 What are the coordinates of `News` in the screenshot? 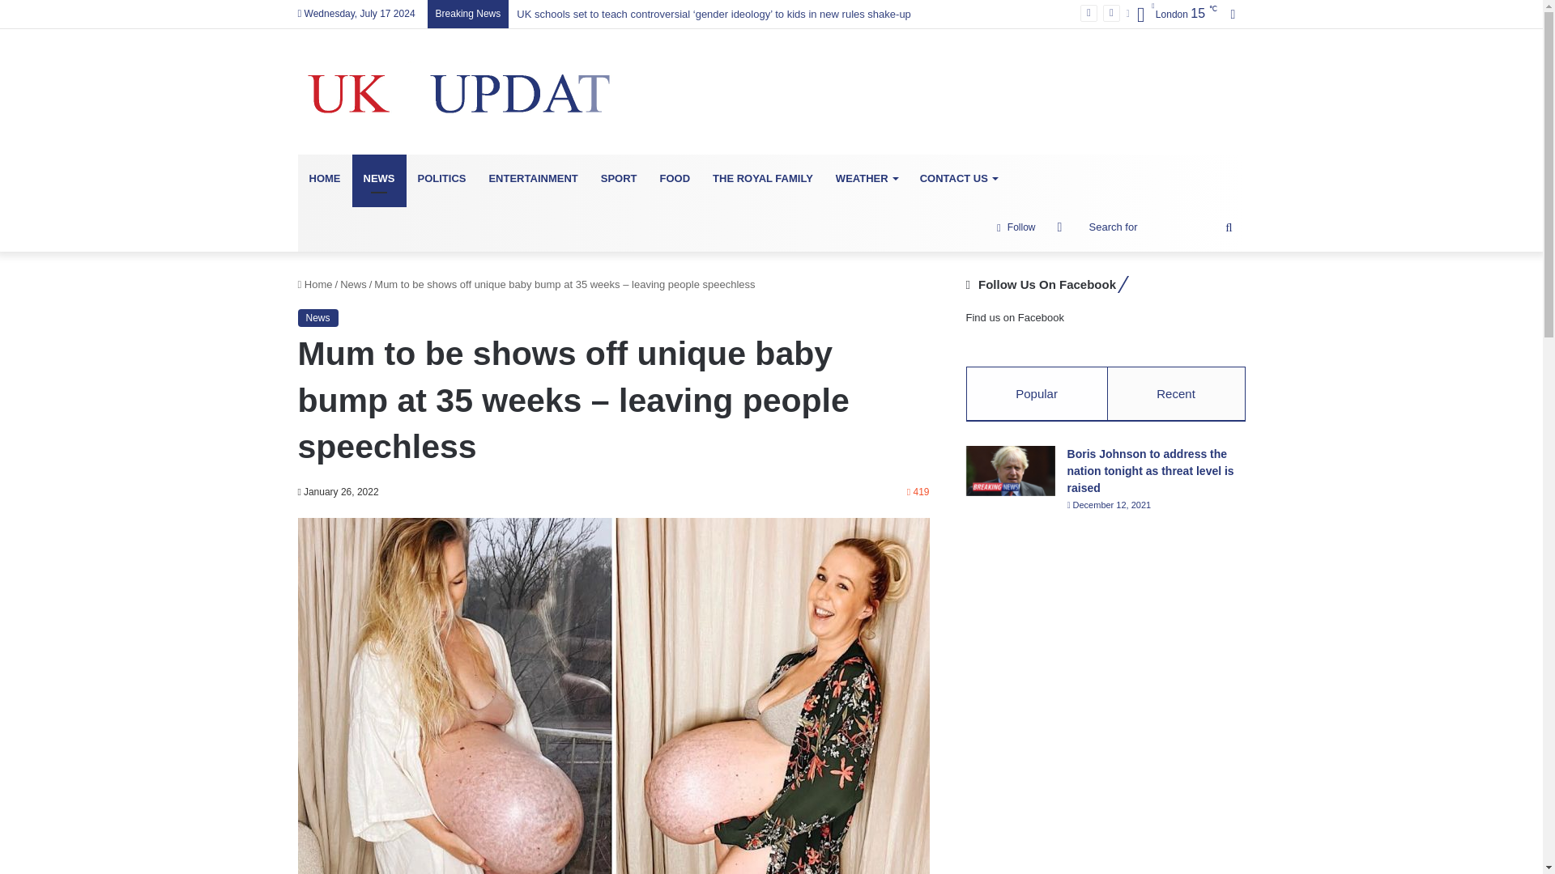 It's located at (353, 284).